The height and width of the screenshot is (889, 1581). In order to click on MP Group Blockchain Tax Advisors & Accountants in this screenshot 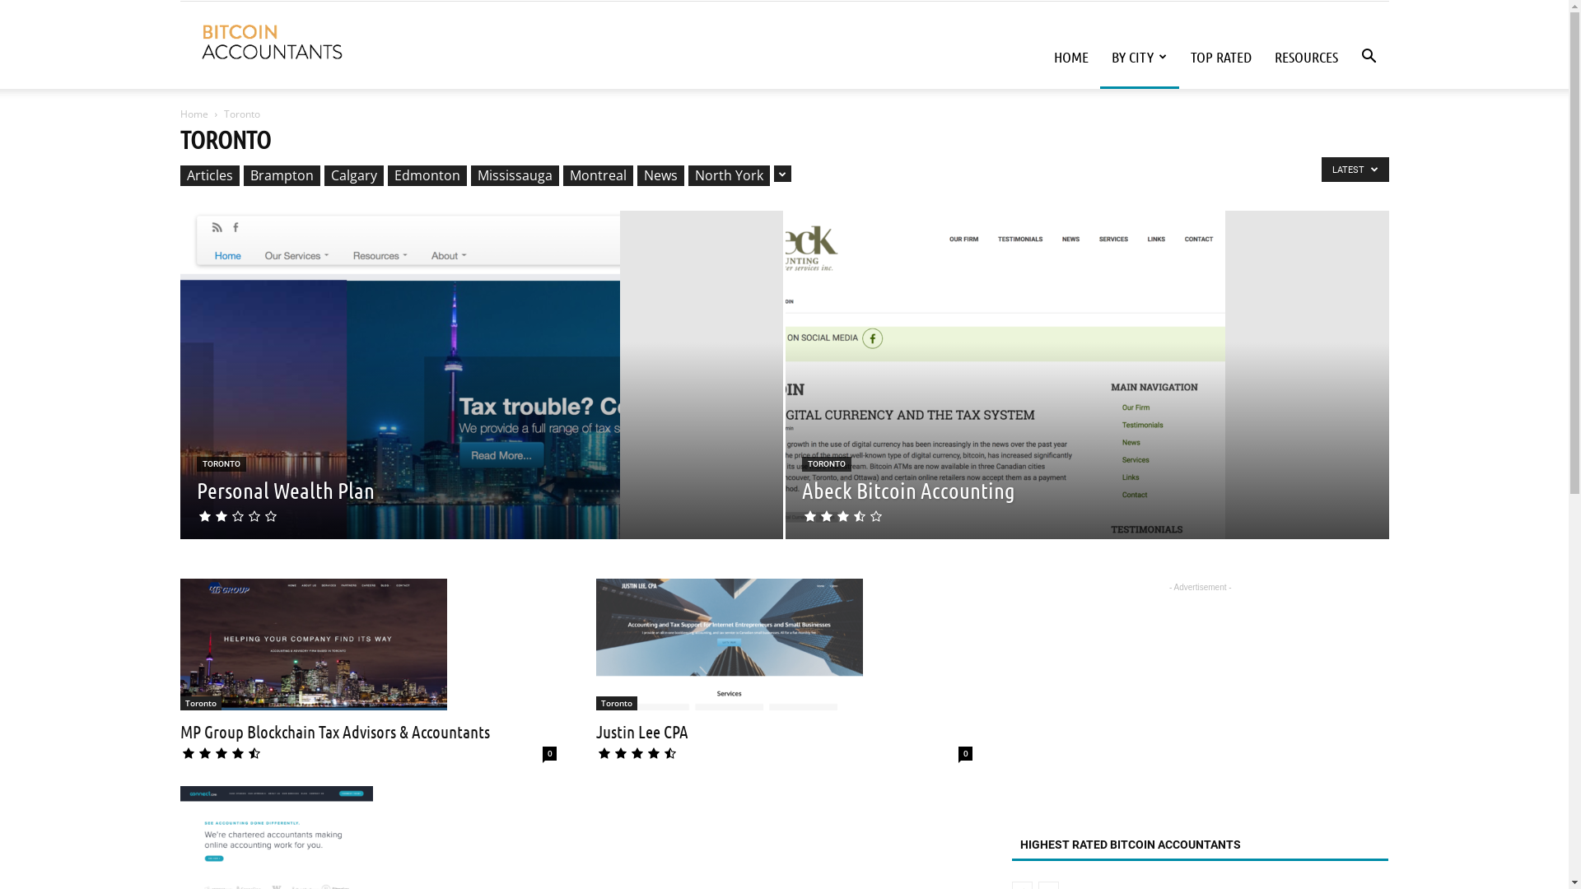, I will do `click(313, 645)`.